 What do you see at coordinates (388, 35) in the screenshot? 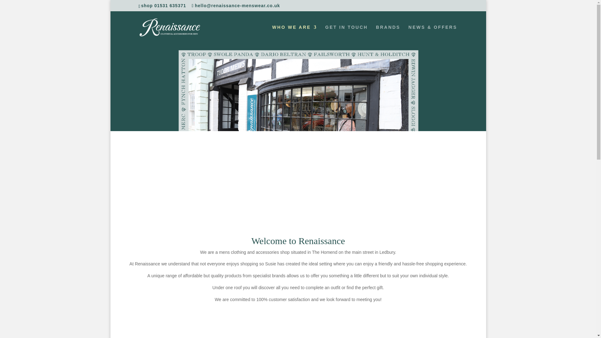
I see `BRANDS` at bounding box center [388, 35].